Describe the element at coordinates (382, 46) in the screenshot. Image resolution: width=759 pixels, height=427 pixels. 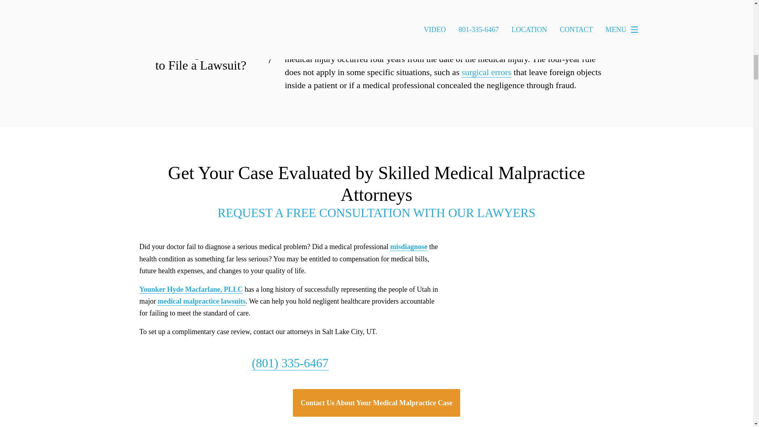
I see `medical malpractice claim` at that location.